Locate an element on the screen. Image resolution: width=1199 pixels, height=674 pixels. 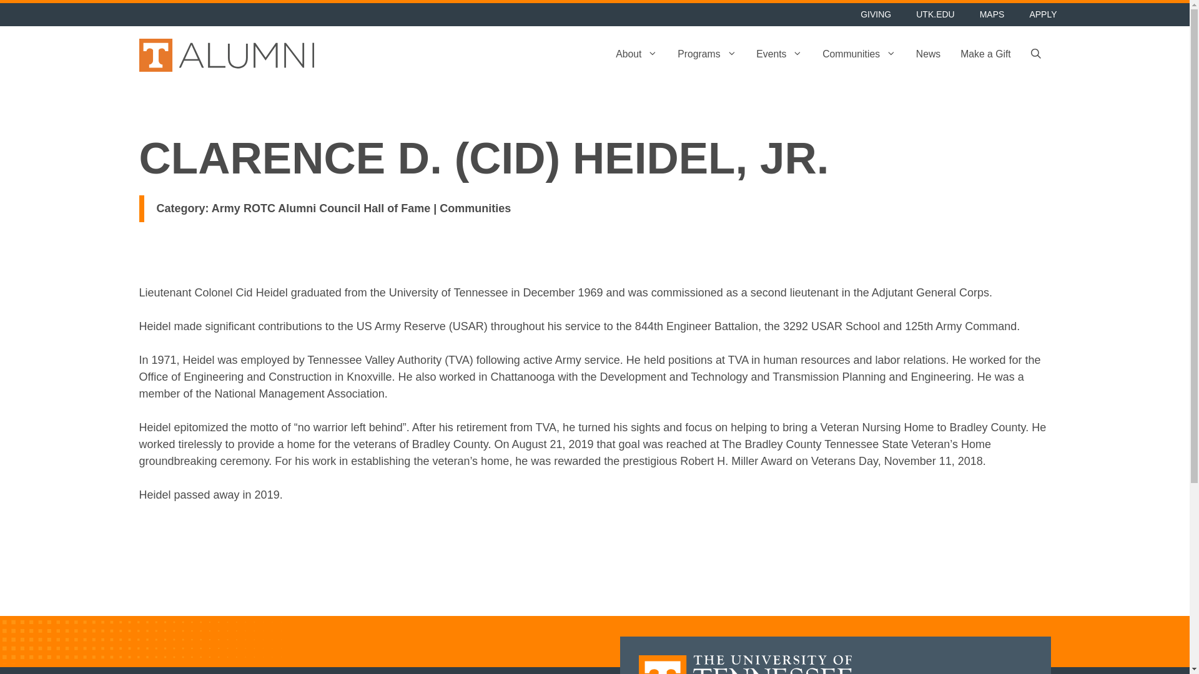
Make a Gift is located at coordinates (985, 55).